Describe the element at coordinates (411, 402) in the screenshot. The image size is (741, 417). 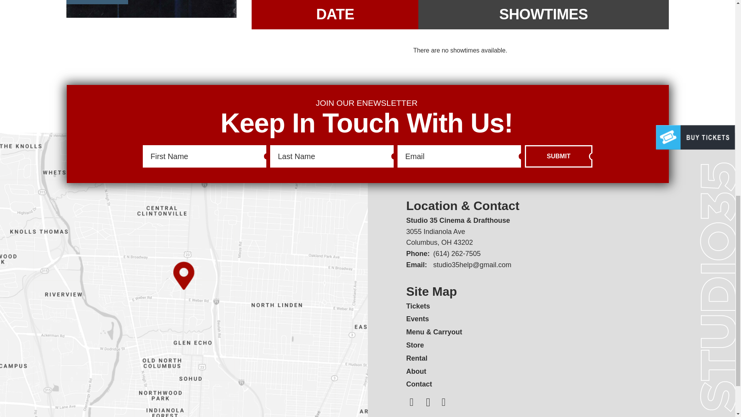
I see `Instagram` at that location.